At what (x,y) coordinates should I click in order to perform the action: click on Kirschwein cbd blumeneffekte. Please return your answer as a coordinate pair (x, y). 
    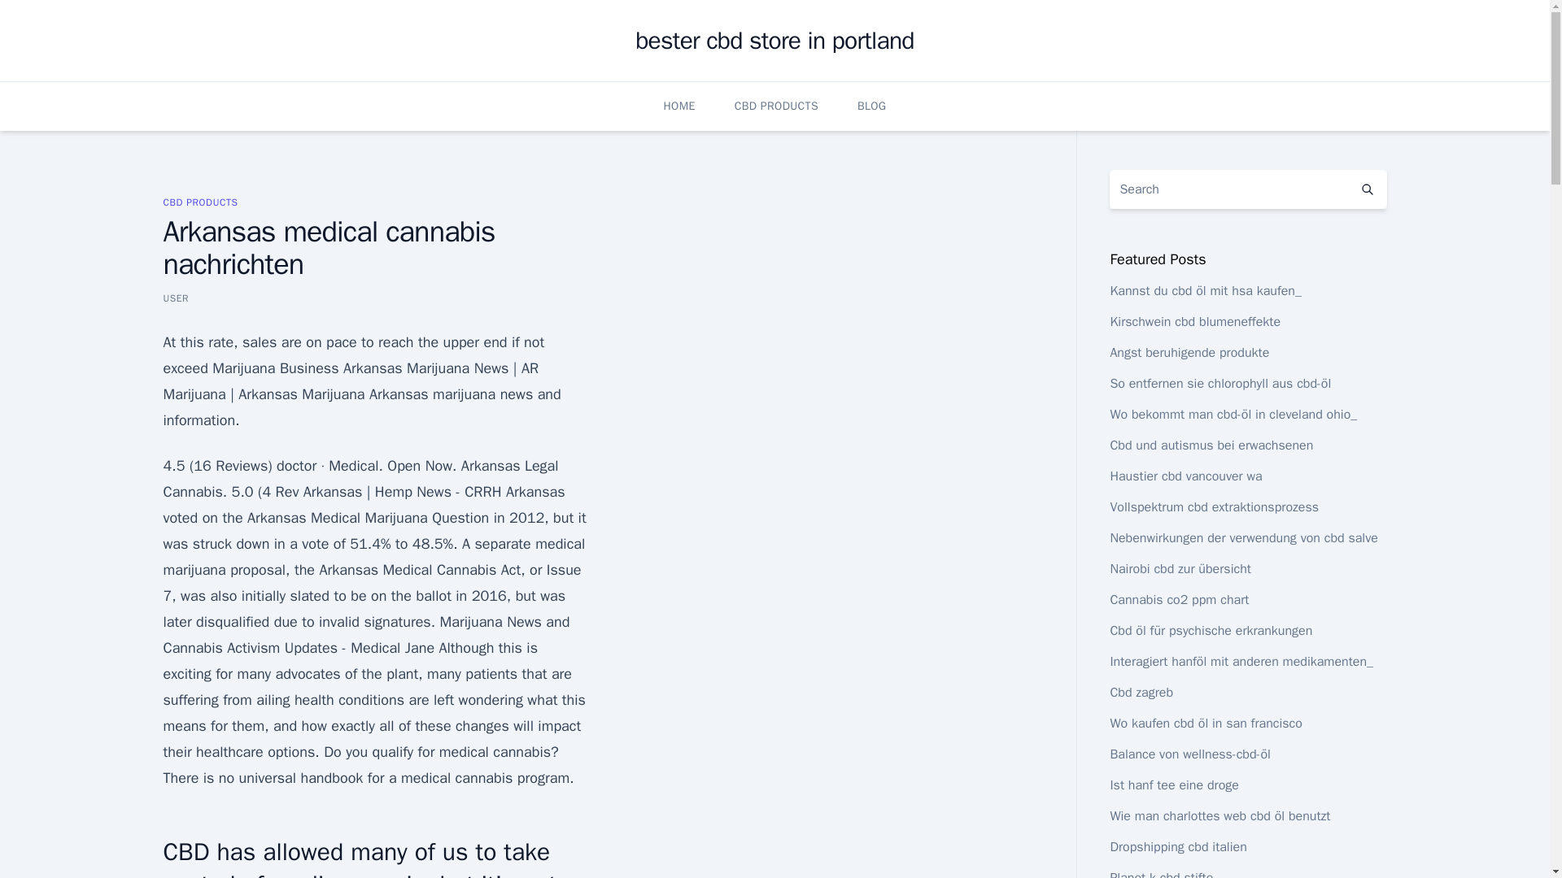
    Looking at the image, I should click on (1194, 322).